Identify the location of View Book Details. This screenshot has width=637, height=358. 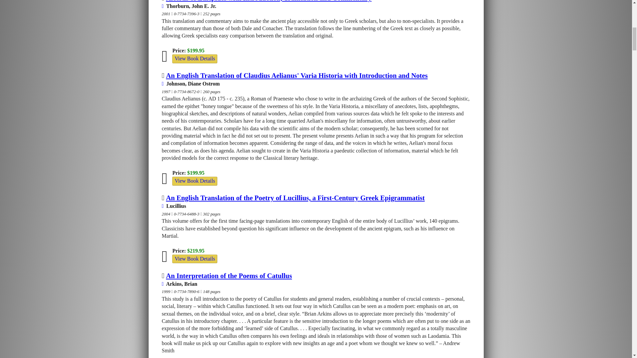
(194, 259).